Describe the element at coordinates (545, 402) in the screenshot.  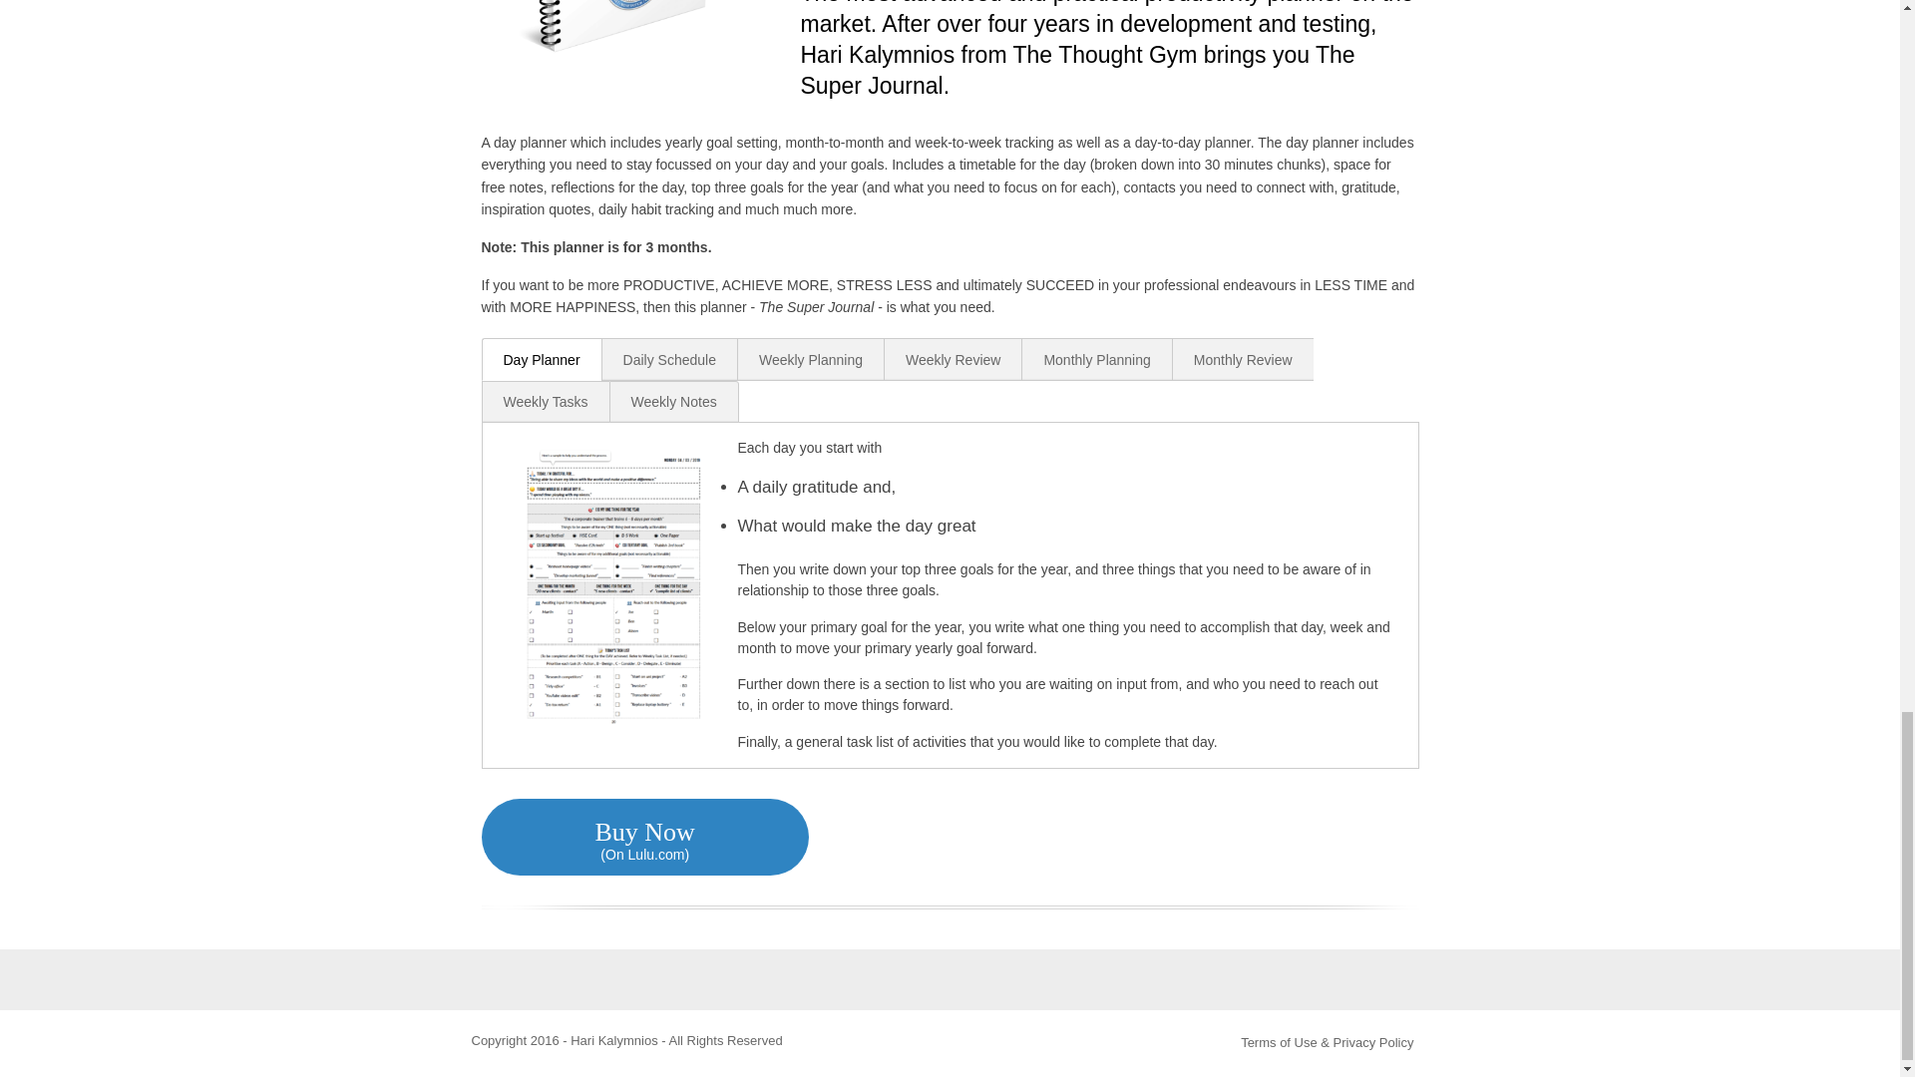
I see `Weekly Tasks` at that location.